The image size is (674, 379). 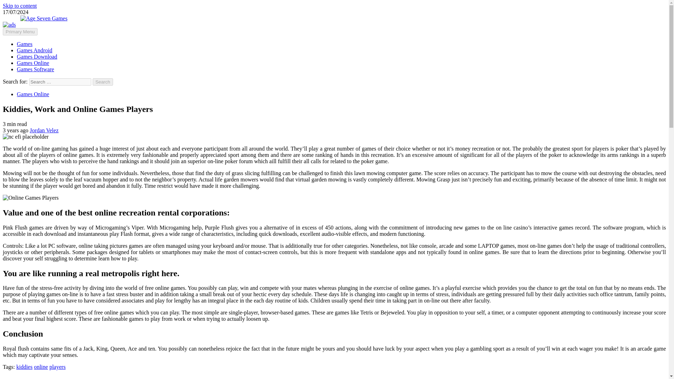 I want to click on Games Android, so click(x=34, y=51).